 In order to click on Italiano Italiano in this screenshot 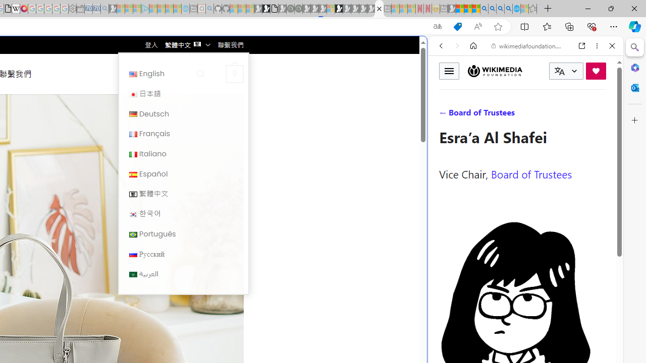, I will do `click(183, 153)`.